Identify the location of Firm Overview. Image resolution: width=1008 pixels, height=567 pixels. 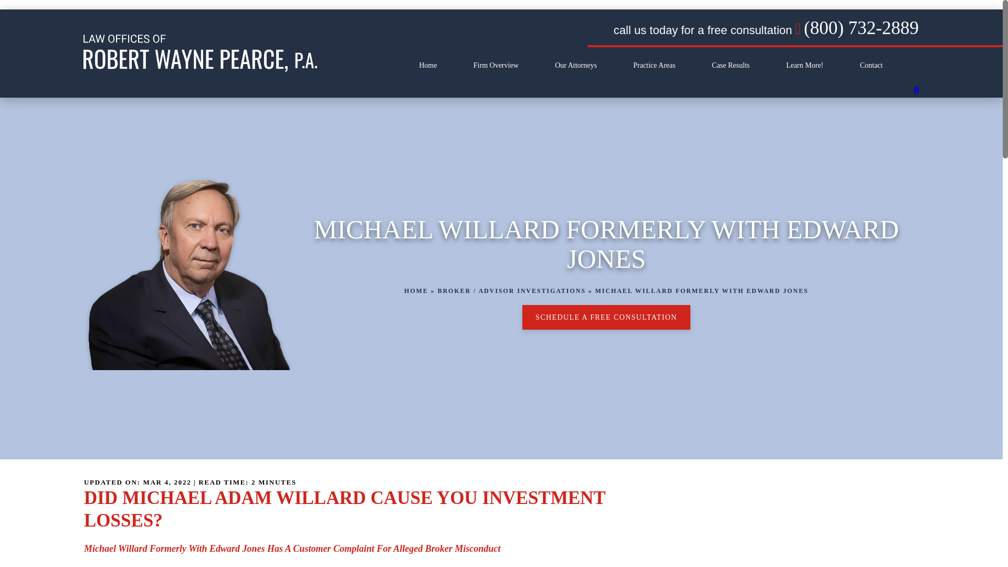
(496, 65).